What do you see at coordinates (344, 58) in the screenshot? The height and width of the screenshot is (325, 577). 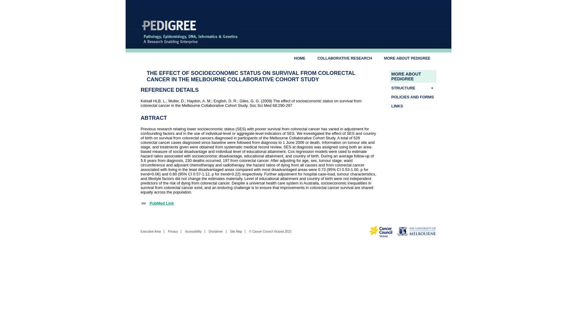 I see `COLLABORATIVE RESEARCH` at bounding box center [344, 58].